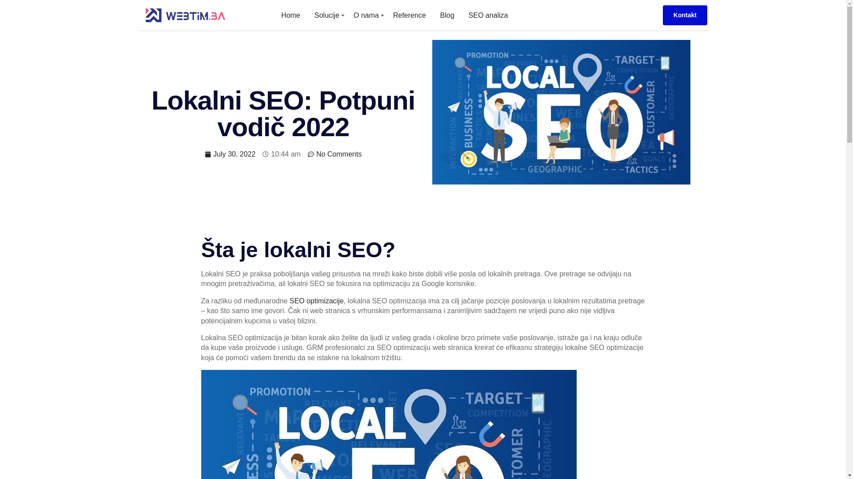 Image resolution: width=853 pixels, height=479 pixels. What do you see at coordinates (230, 154) in the screenshot?
I see `July 30, 2022` at bounding box center [230, 154].